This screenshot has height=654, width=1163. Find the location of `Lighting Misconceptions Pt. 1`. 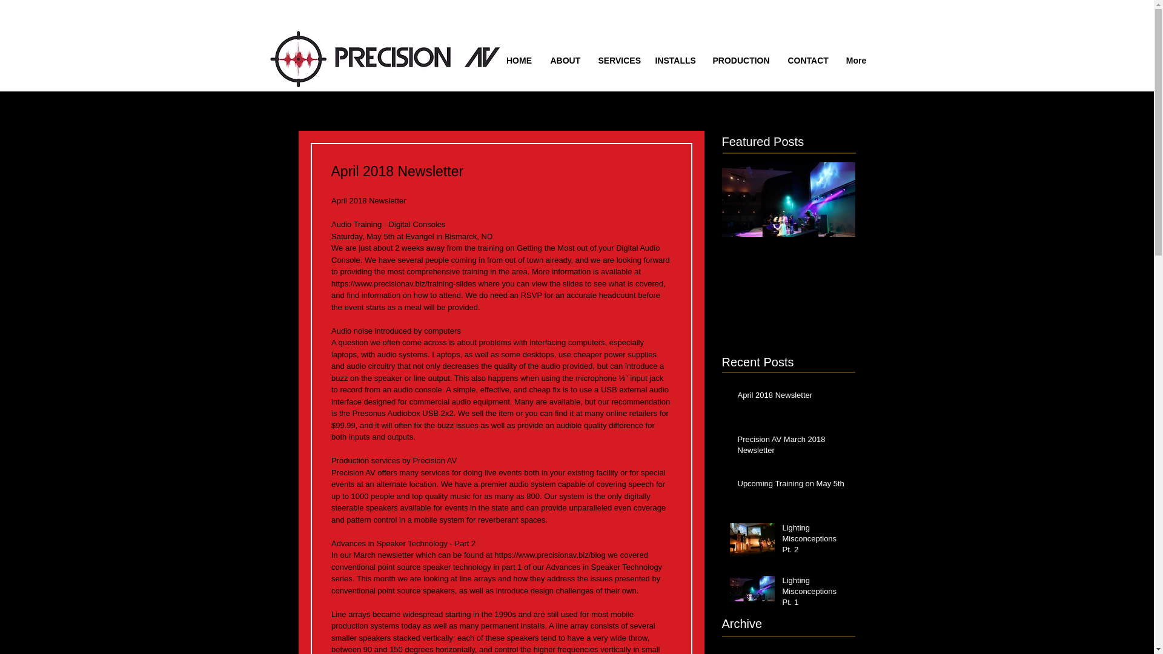

Lighting Misconceptions Pt. 1 is located at coordinates (789, 268).